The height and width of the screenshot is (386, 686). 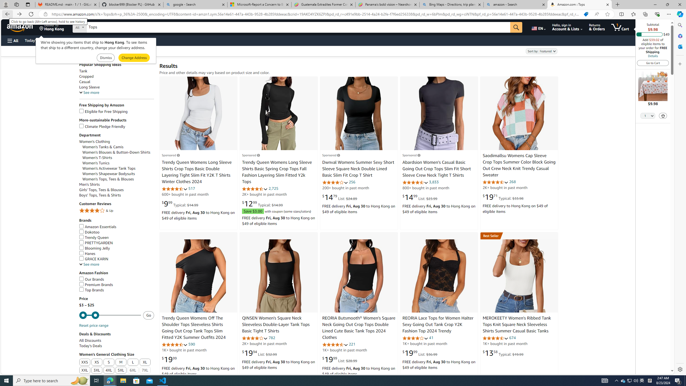 I want to click on PRETTYGARDEN, so click(x=95, y=243).